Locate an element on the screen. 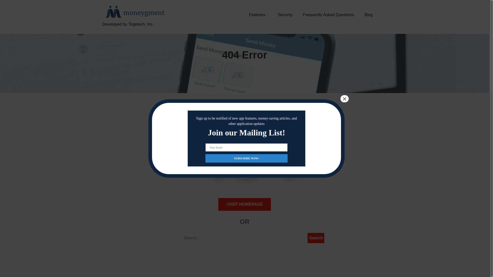 This screenshot has width=493, height=277. Developed by Togetech, Inc. is located at coordinates (134, 30).